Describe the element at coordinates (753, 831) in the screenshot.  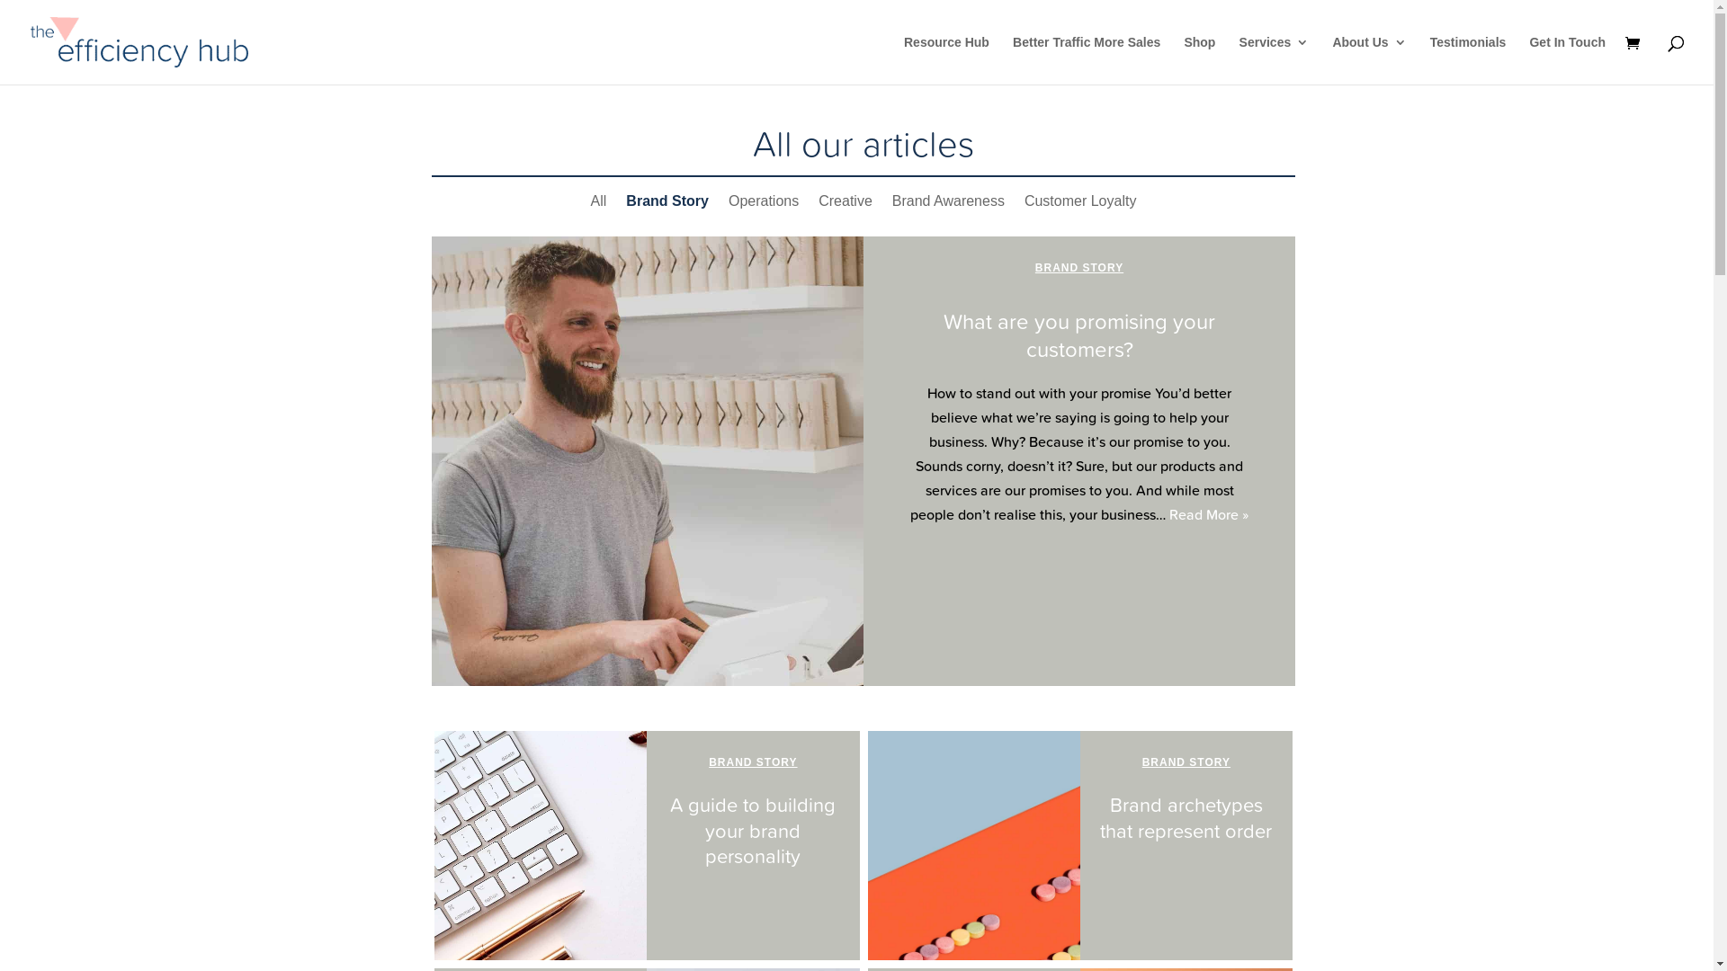
I see `A guide to building your brand personality` at that location.